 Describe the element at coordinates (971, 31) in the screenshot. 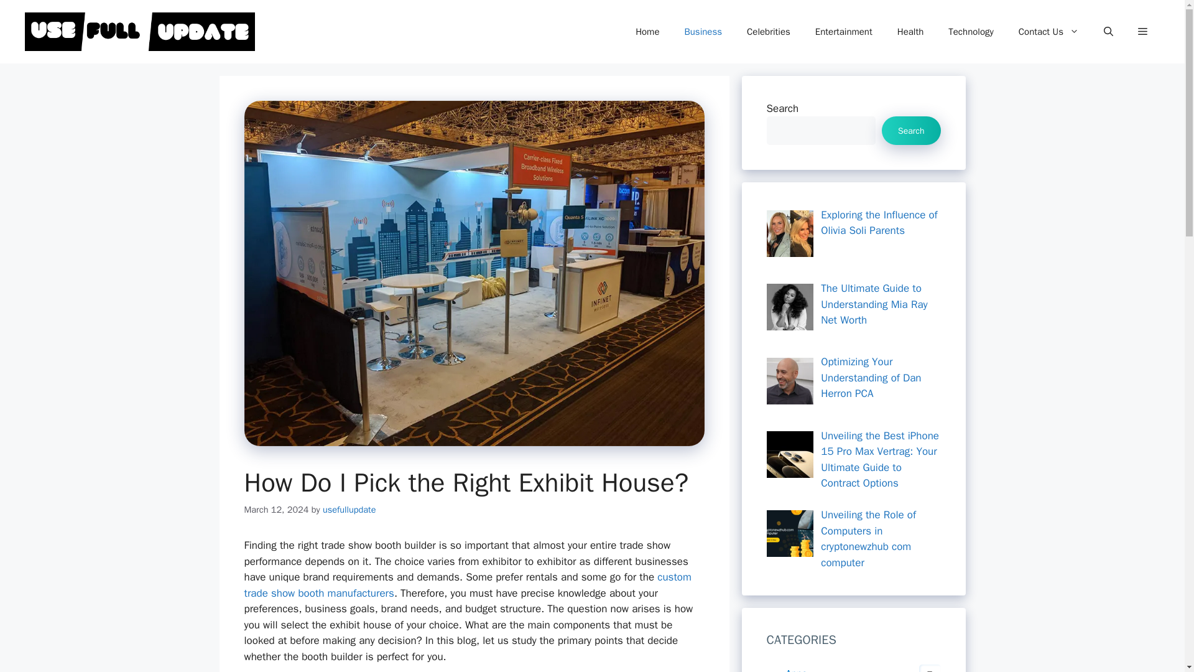

I see `Technology` at that location.